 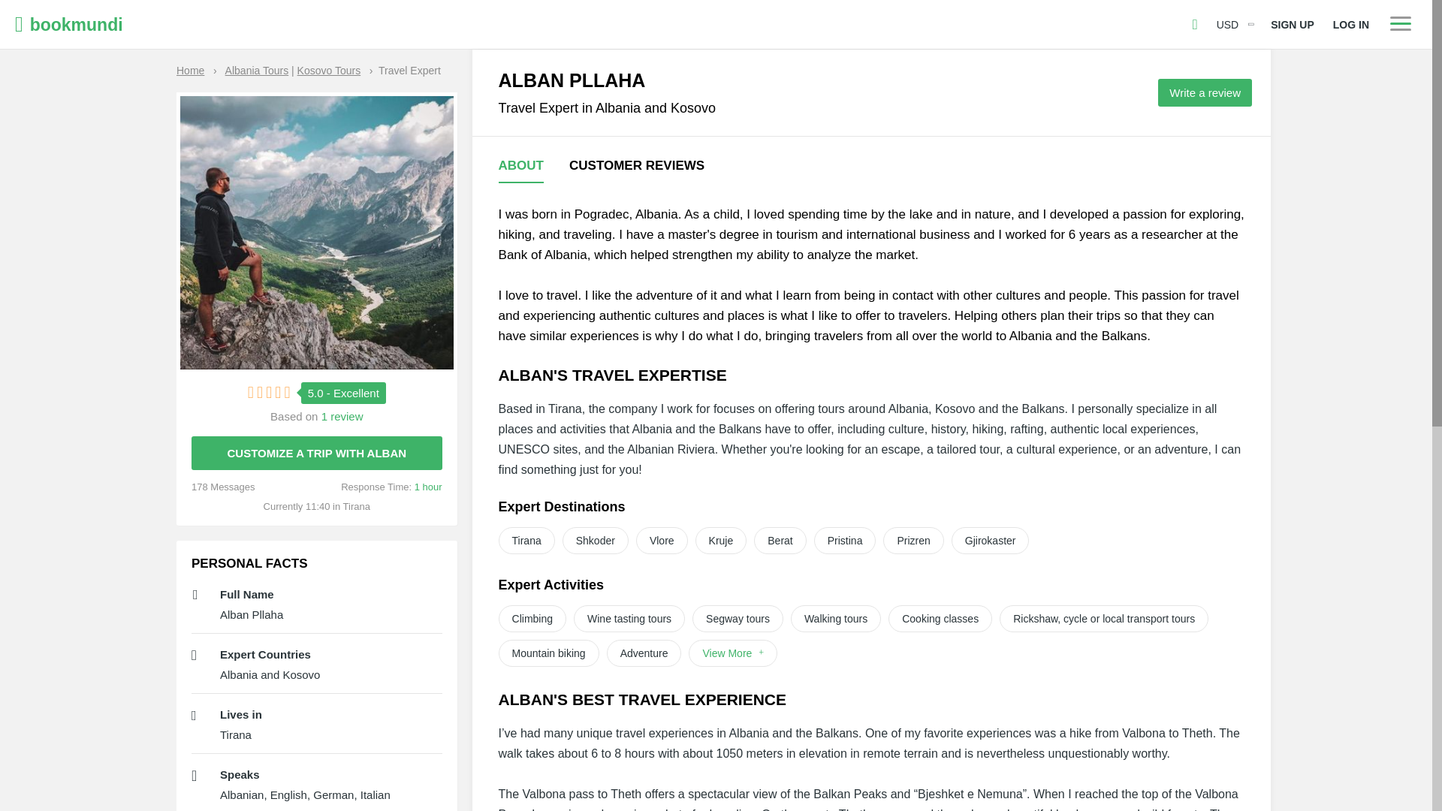 What do you see at coordinates (780, 541) in the screenshot?
I see `Berat` at bounding box center [780, 541].